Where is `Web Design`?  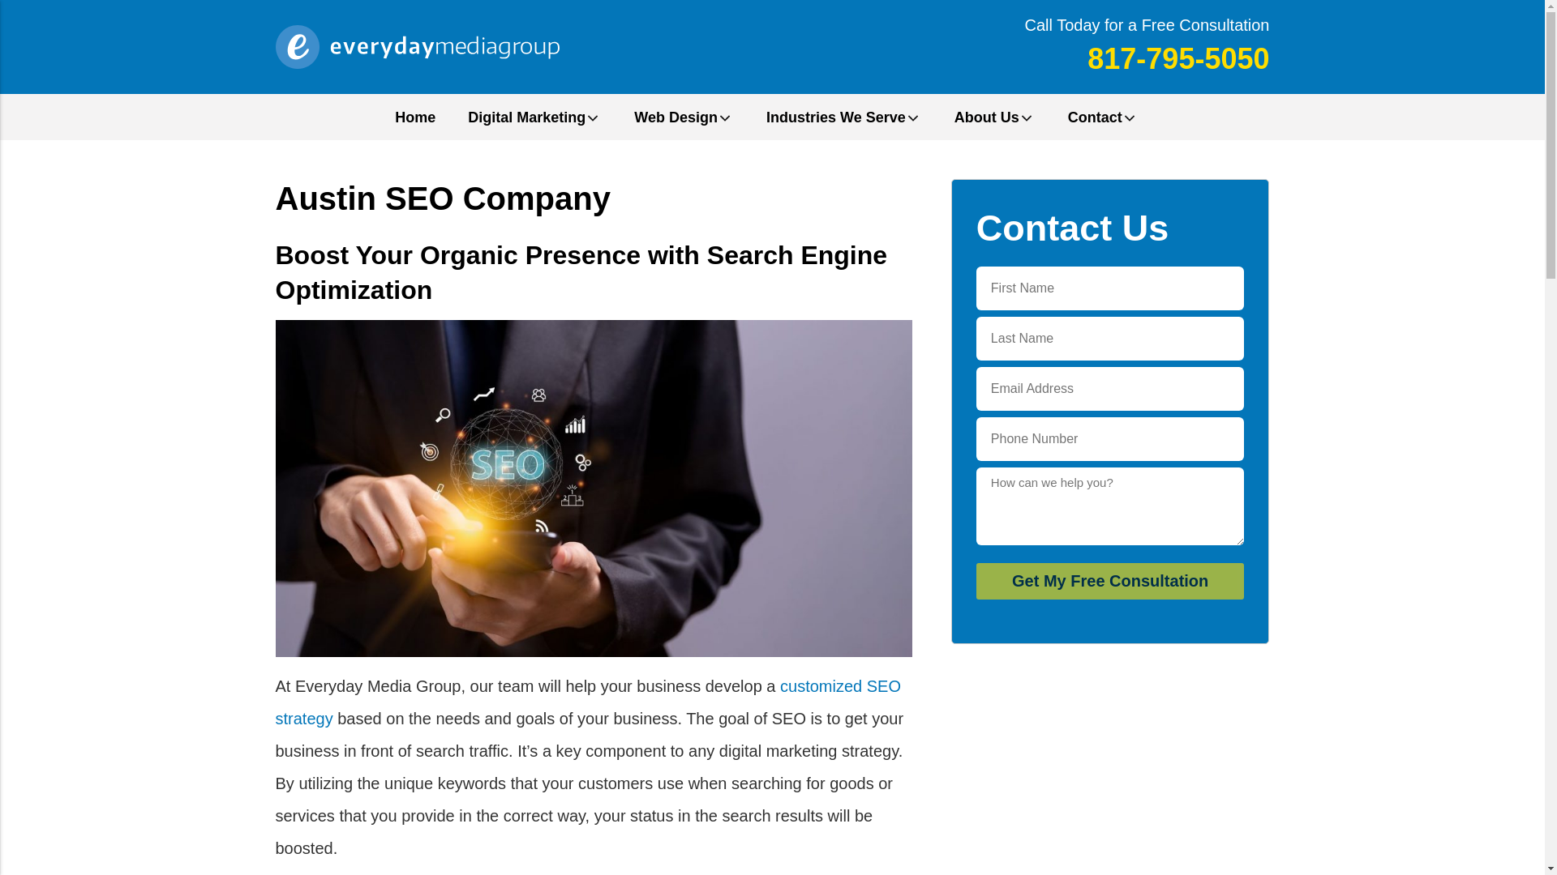
Web Design is located at coordinates (676, 117).